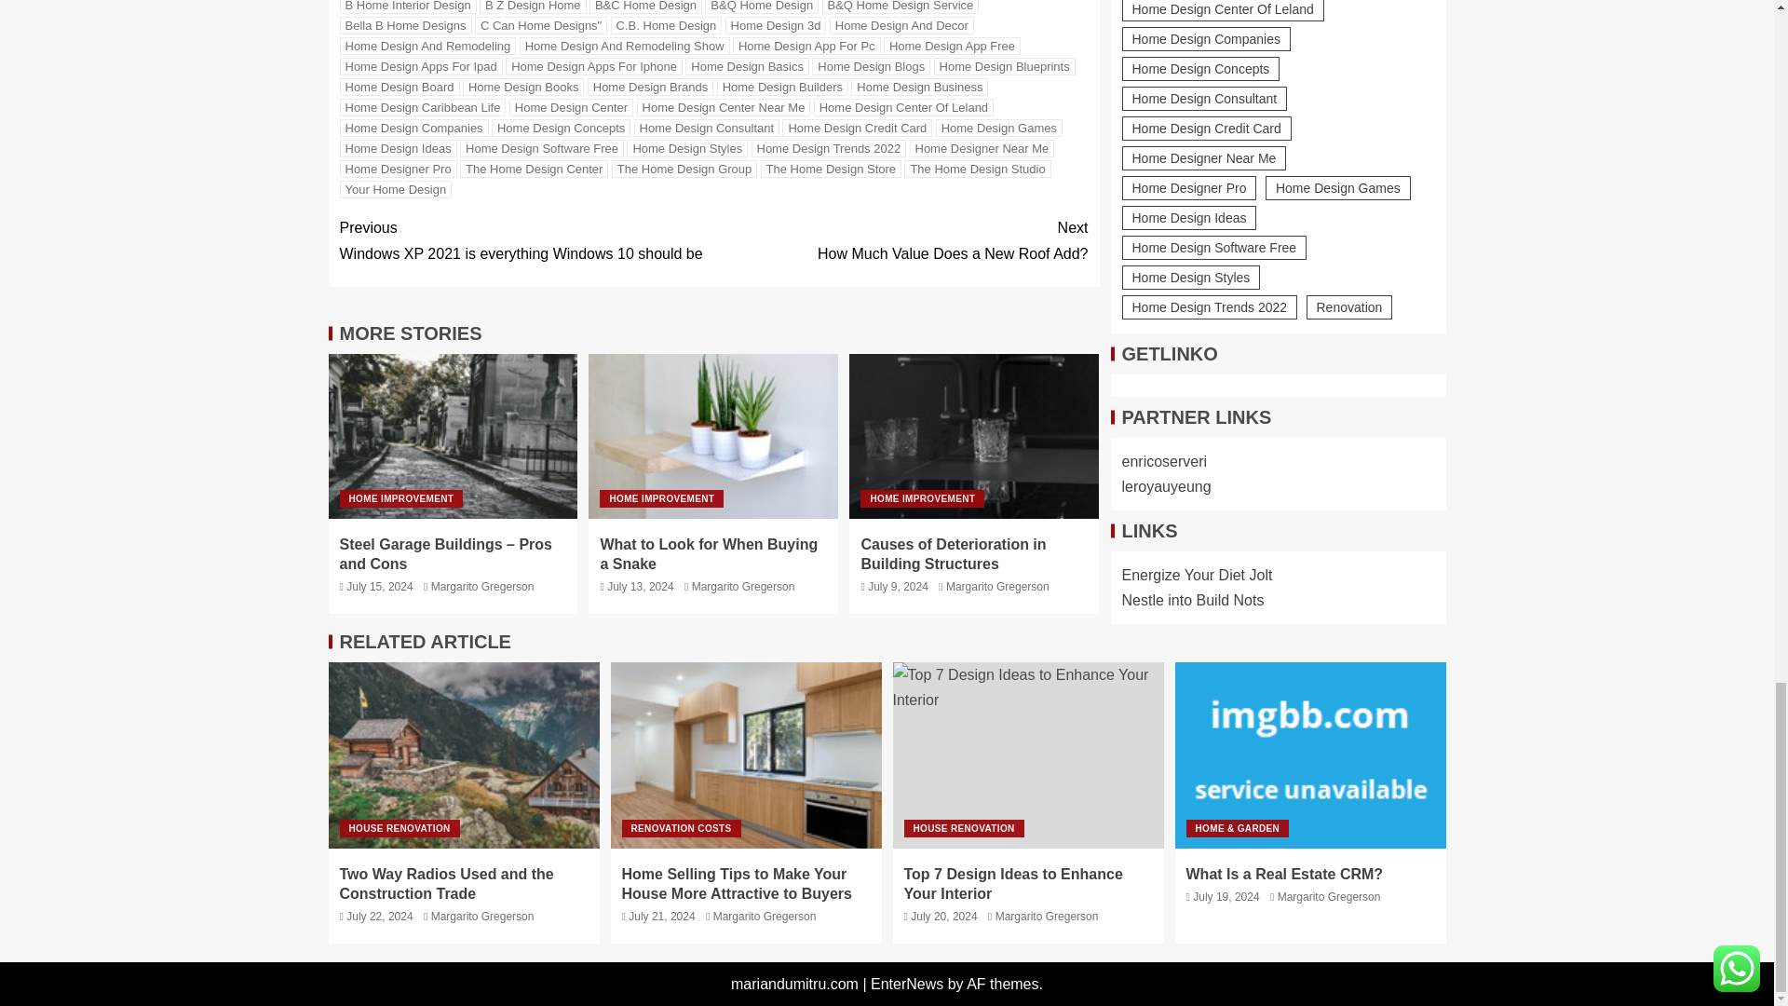 The width and height of the screenshot is (1788, 1006). What do you see at coordinates (407, 7) in the screenshot?
I see `B Home Interior Design` at bounding box center [407, 7].